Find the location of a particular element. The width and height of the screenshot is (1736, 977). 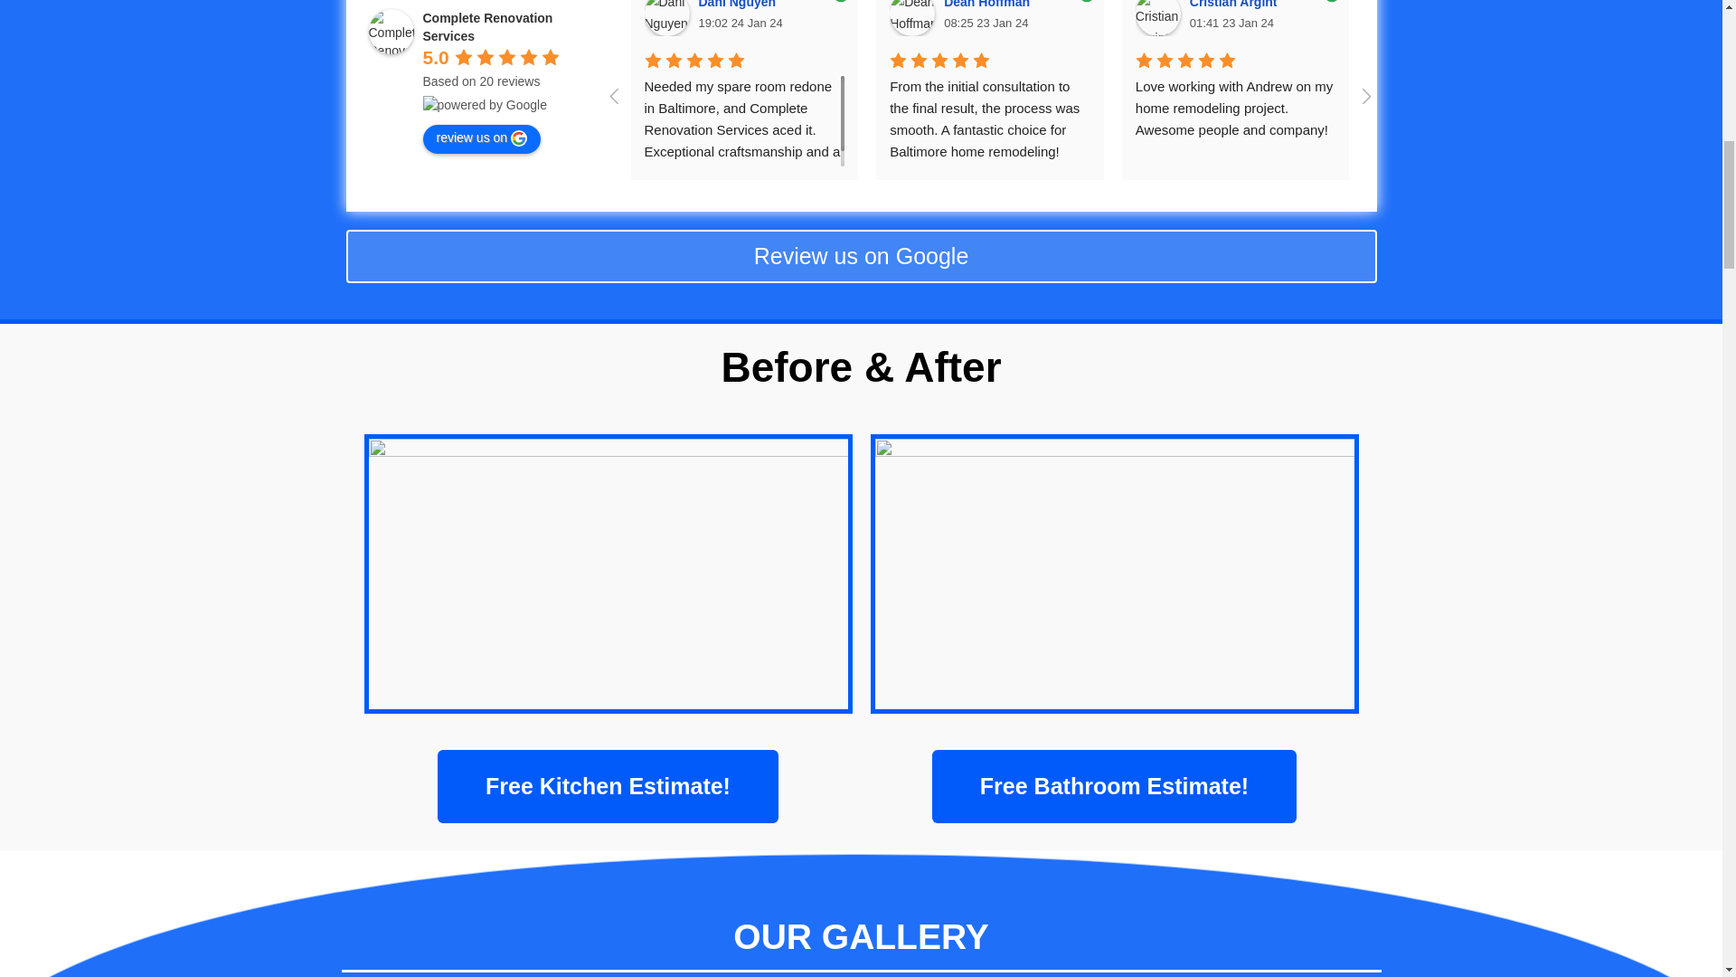

Dani Nguyen is located at coordinates (666, 18).